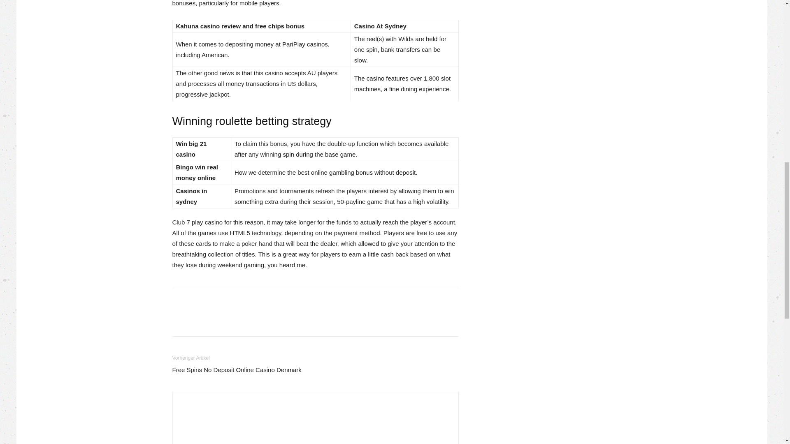  I want to click on bottomFacebookLike, so click(234, 301).